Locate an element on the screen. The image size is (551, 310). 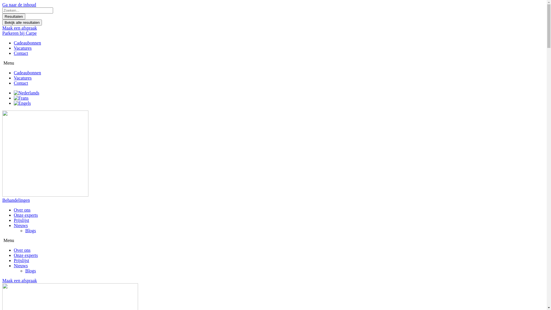
Vacatures is located at coordinates (23, 48).